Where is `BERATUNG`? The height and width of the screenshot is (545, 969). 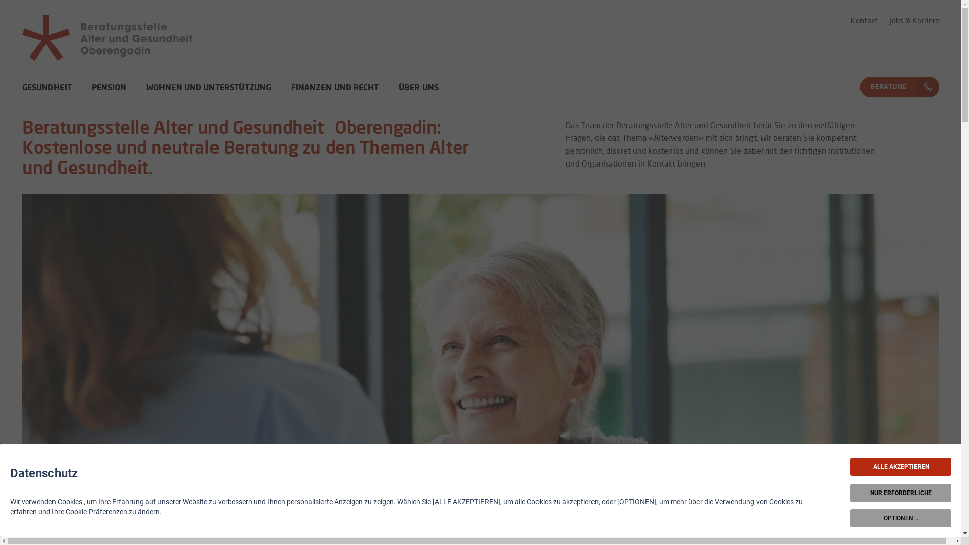
BERATUNG is located at coordinates (888, 87).